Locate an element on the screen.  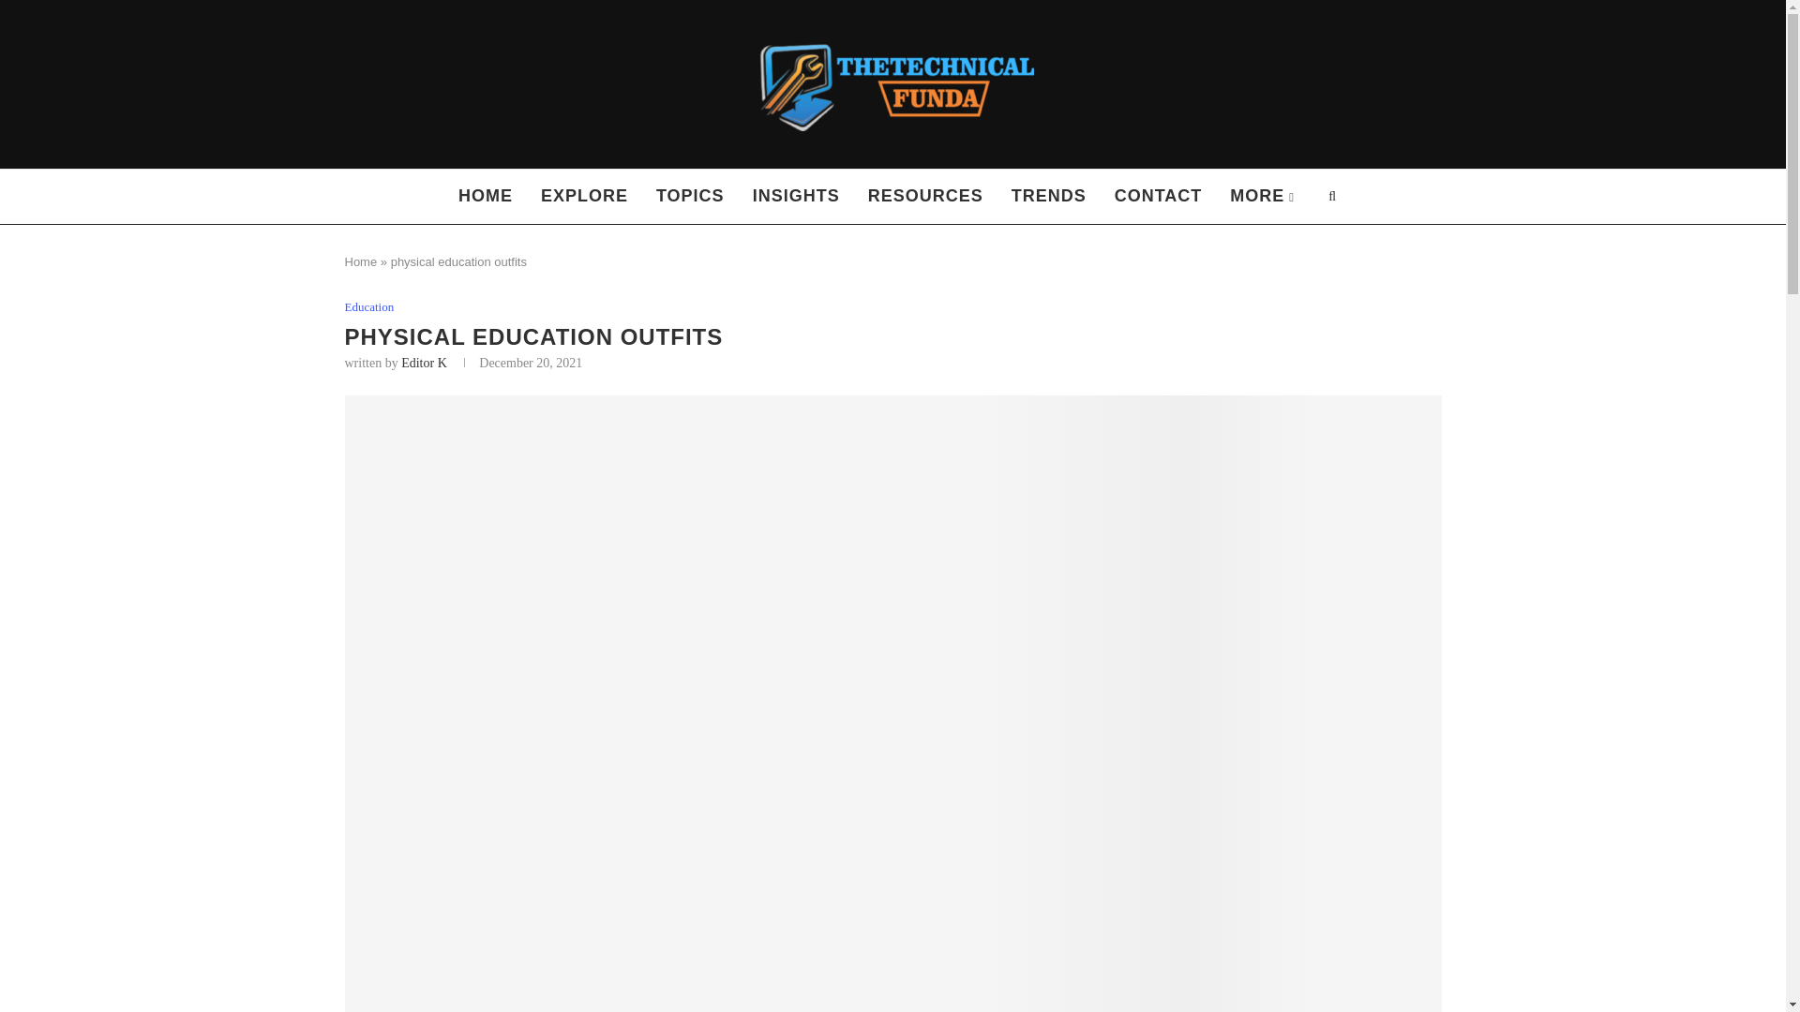
MORE is located at coordinates (1262, 197).